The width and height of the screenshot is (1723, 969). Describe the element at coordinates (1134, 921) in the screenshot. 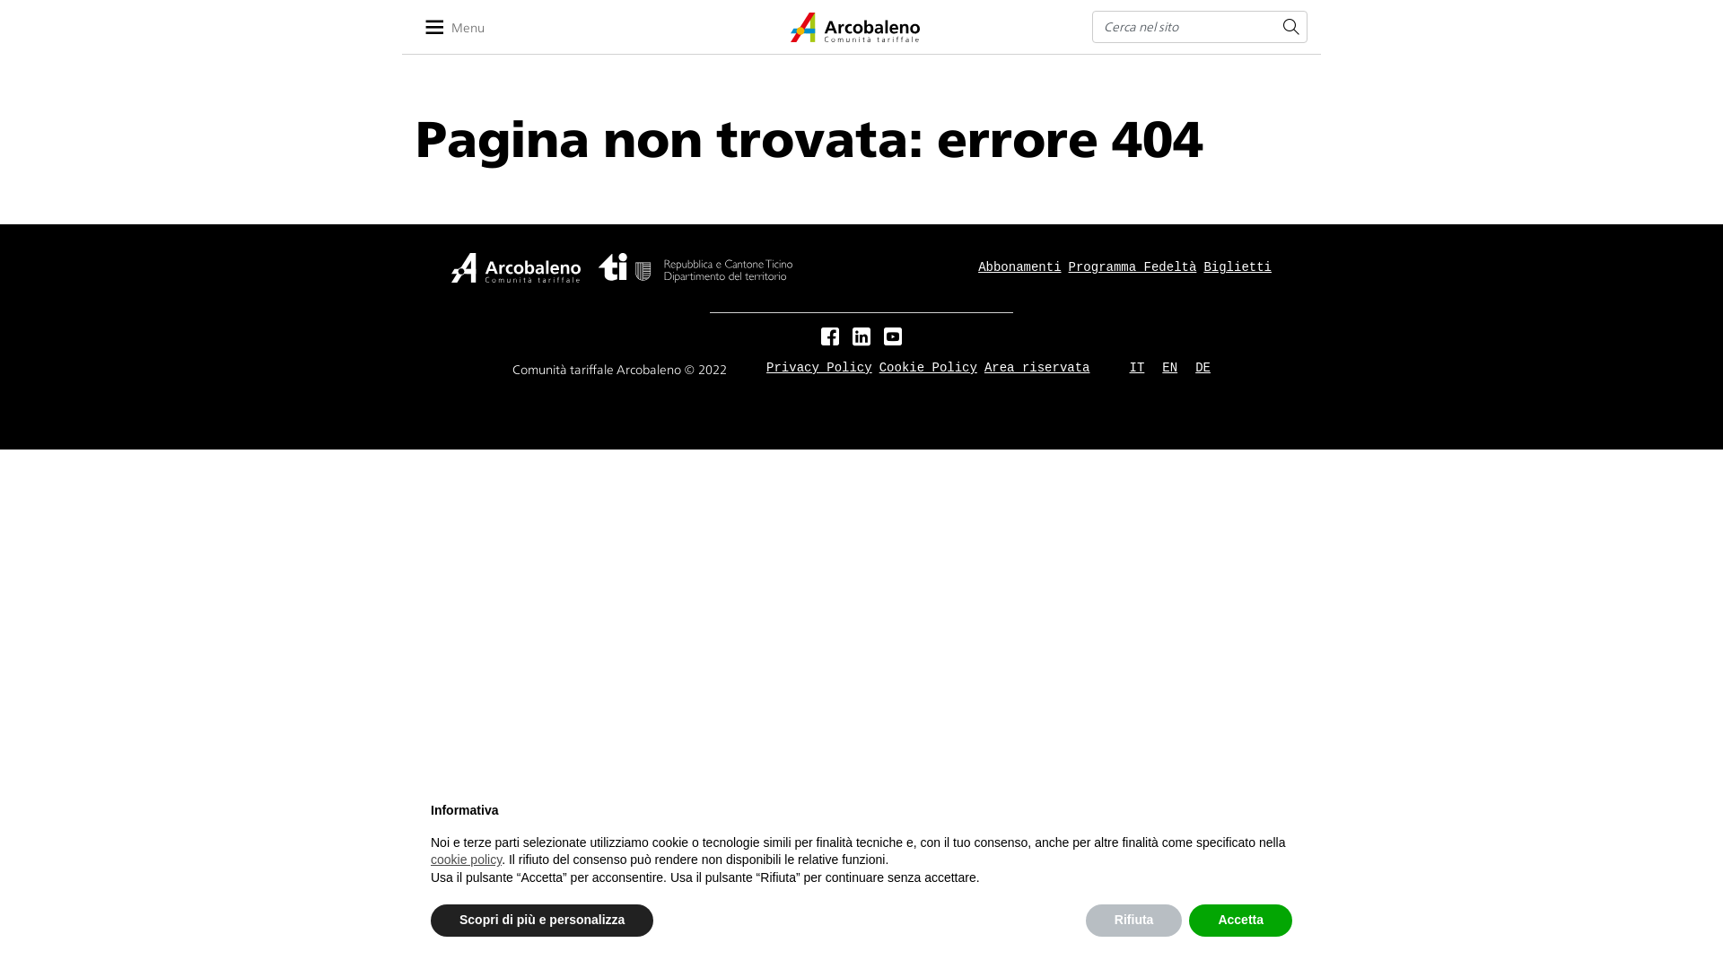

I see `Rifiuta` at that location.